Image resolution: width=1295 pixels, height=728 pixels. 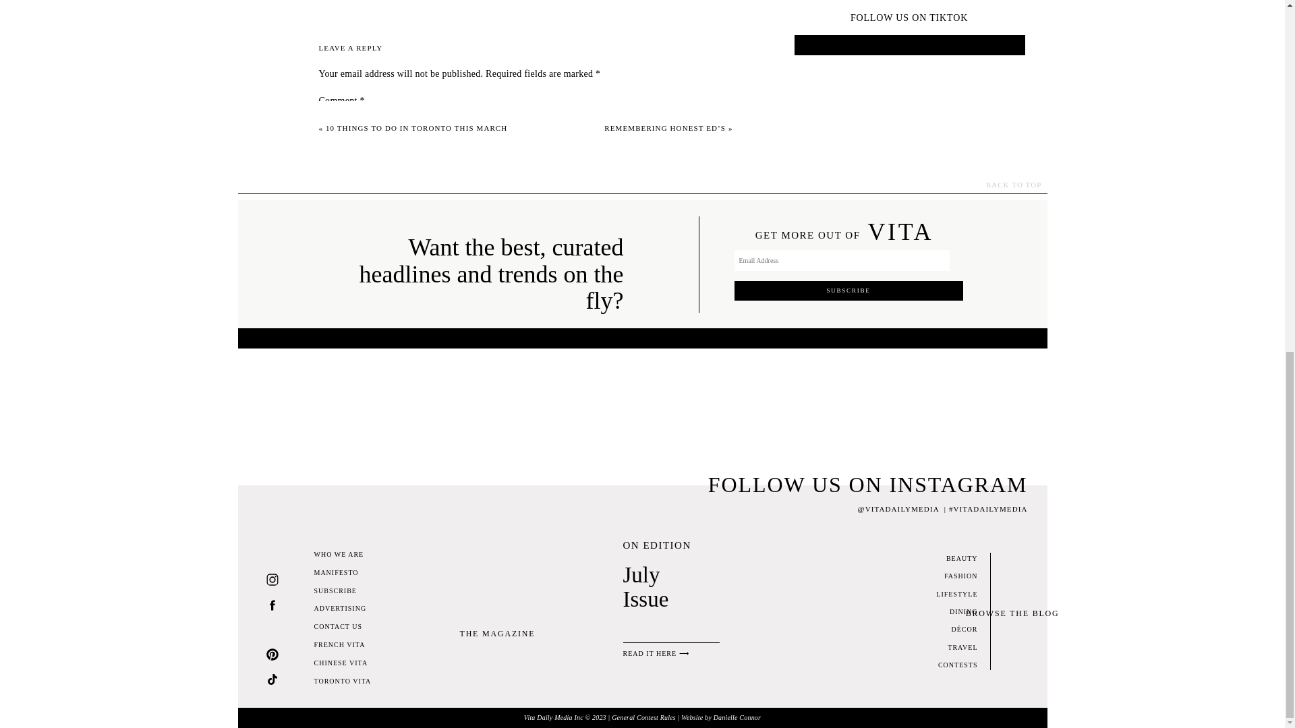 I want to click on Simons, so click(x=440, y=209).